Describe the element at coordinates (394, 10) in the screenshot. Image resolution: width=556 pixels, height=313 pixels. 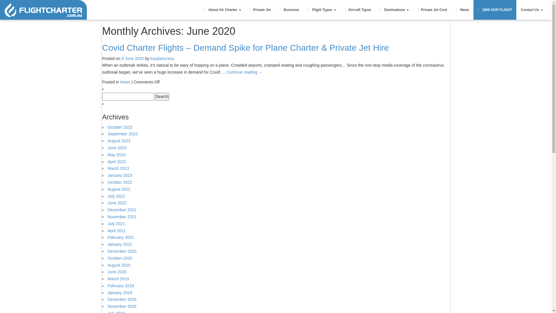
I see `Destinations` at that location.